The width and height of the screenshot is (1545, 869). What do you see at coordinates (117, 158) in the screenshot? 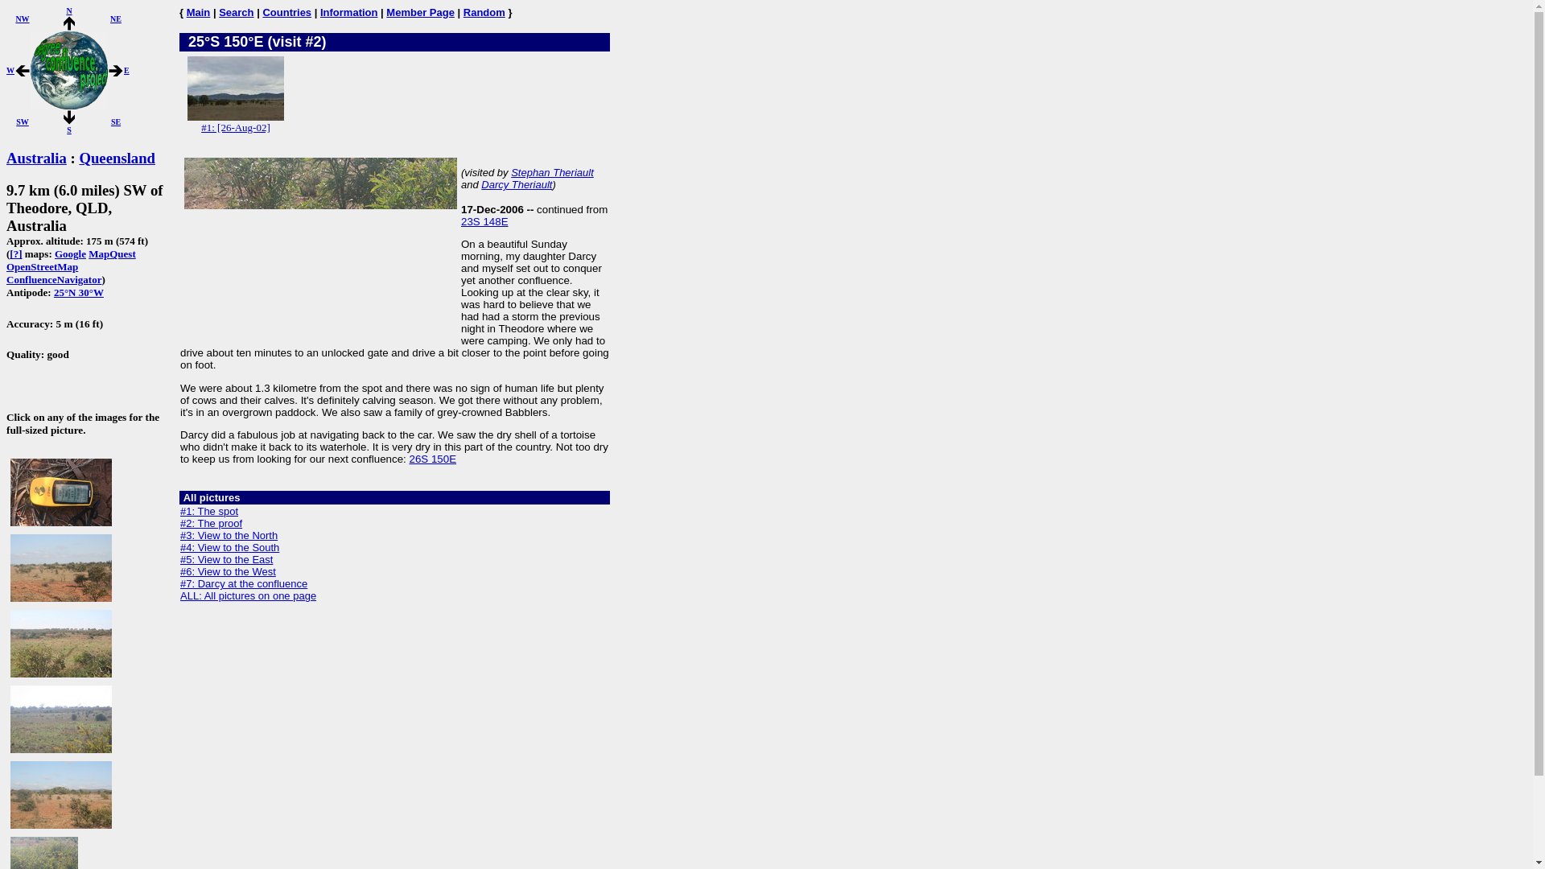
I see `Queensland` at bounding box center [117, 158].